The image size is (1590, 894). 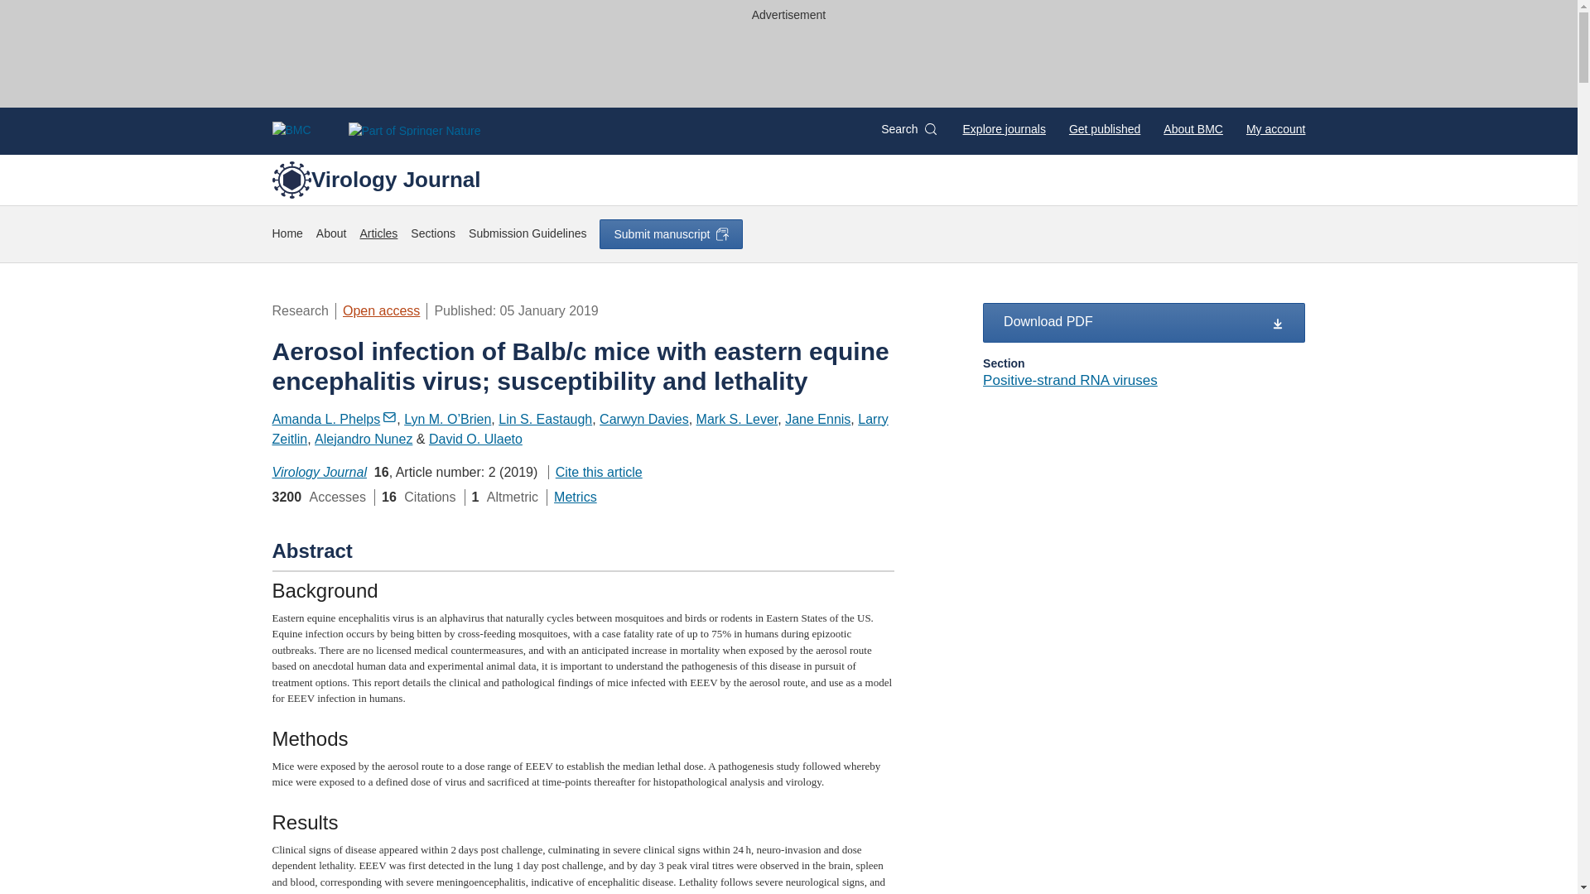 I want to click on Mark S. Lever, so click(x=737, y=419).